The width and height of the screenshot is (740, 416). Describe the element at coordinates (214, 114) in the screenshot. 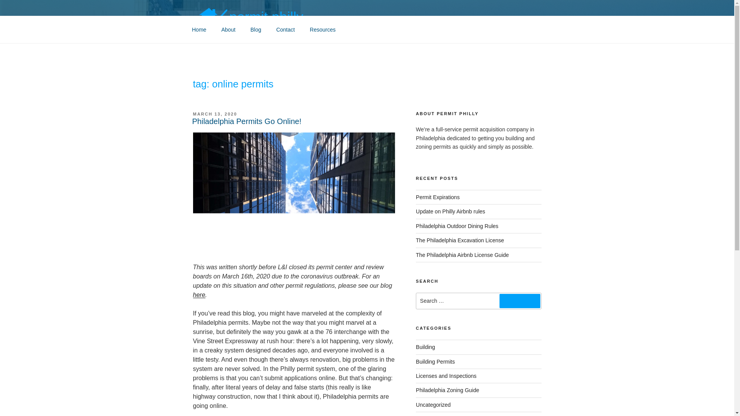

I see `MARCH 13, 2020` at that location.